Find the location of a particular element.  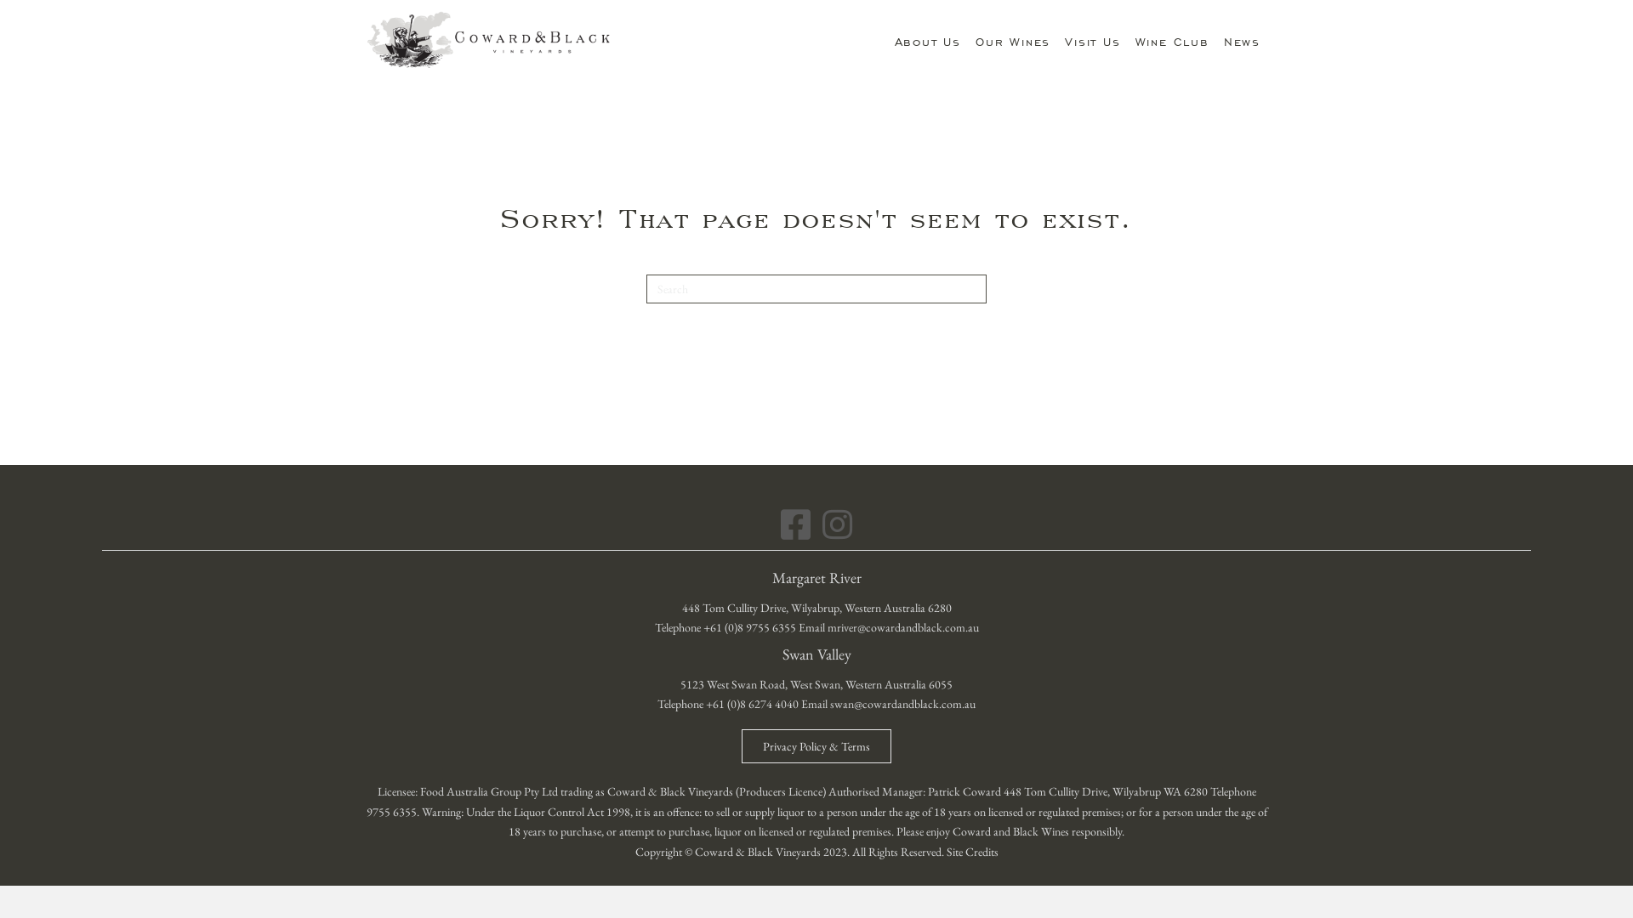

Site Credits is located at coordinates (971, 852).